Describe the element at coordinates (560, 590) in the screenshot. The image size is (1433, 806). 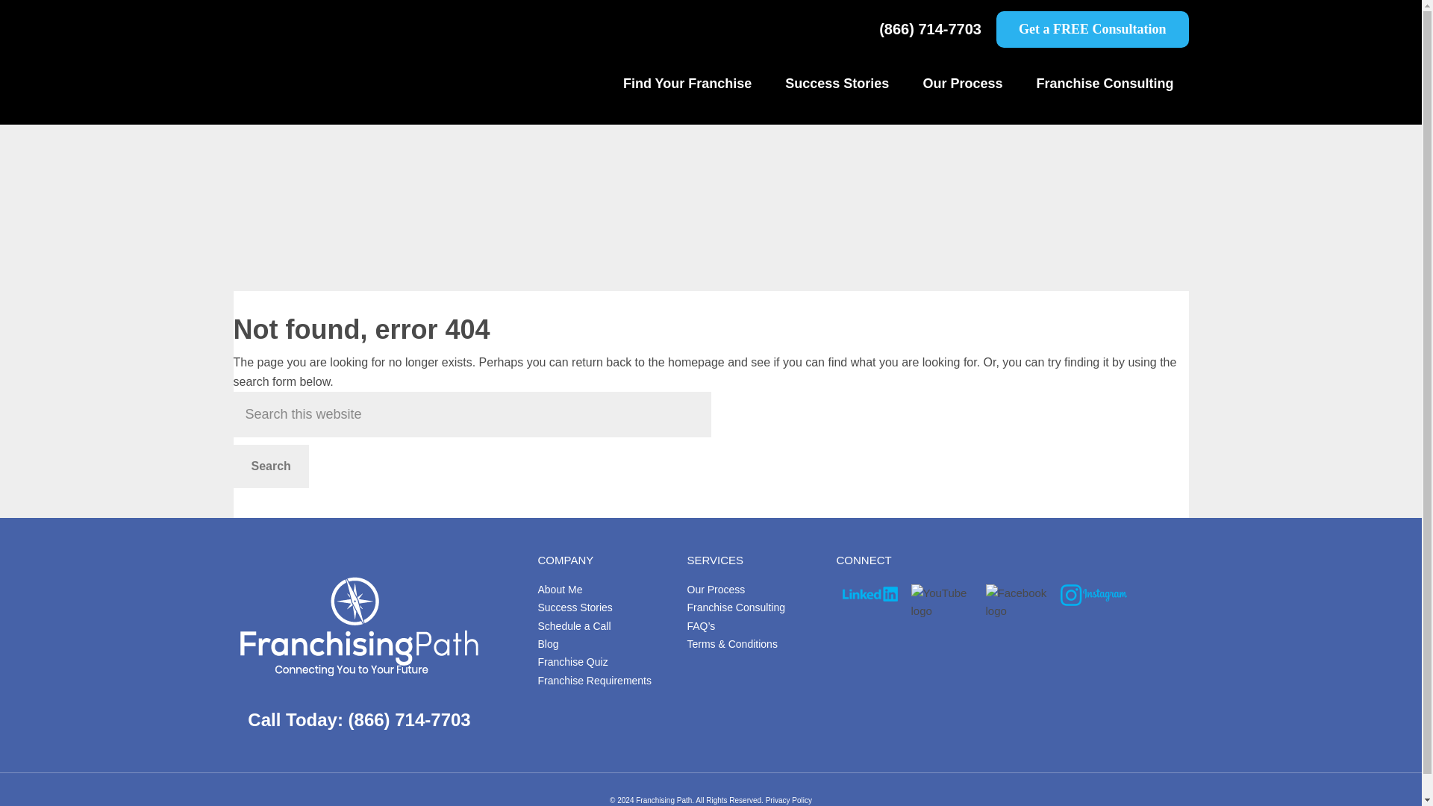
I see `About Me` at that location.